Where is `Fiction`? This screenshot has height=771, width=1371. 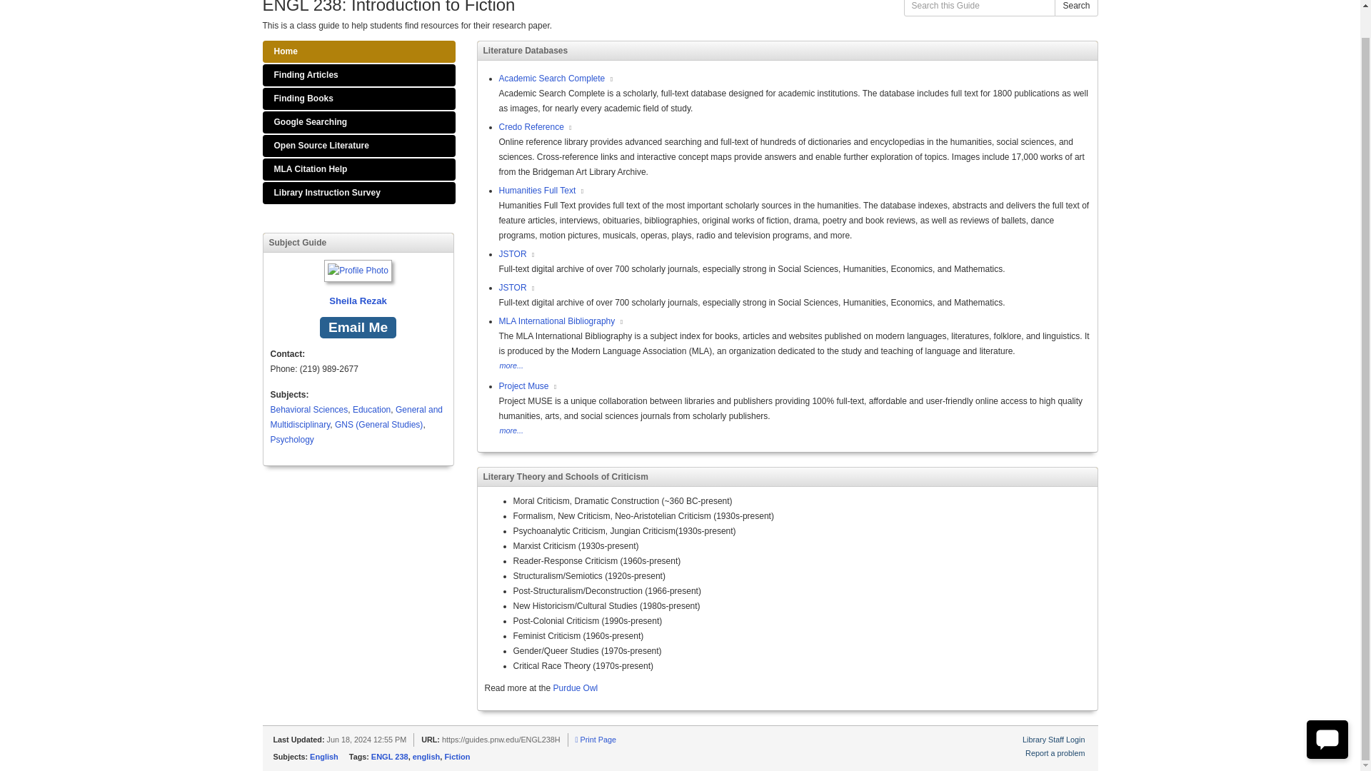 Fiction is located at coordinates (457, 757).